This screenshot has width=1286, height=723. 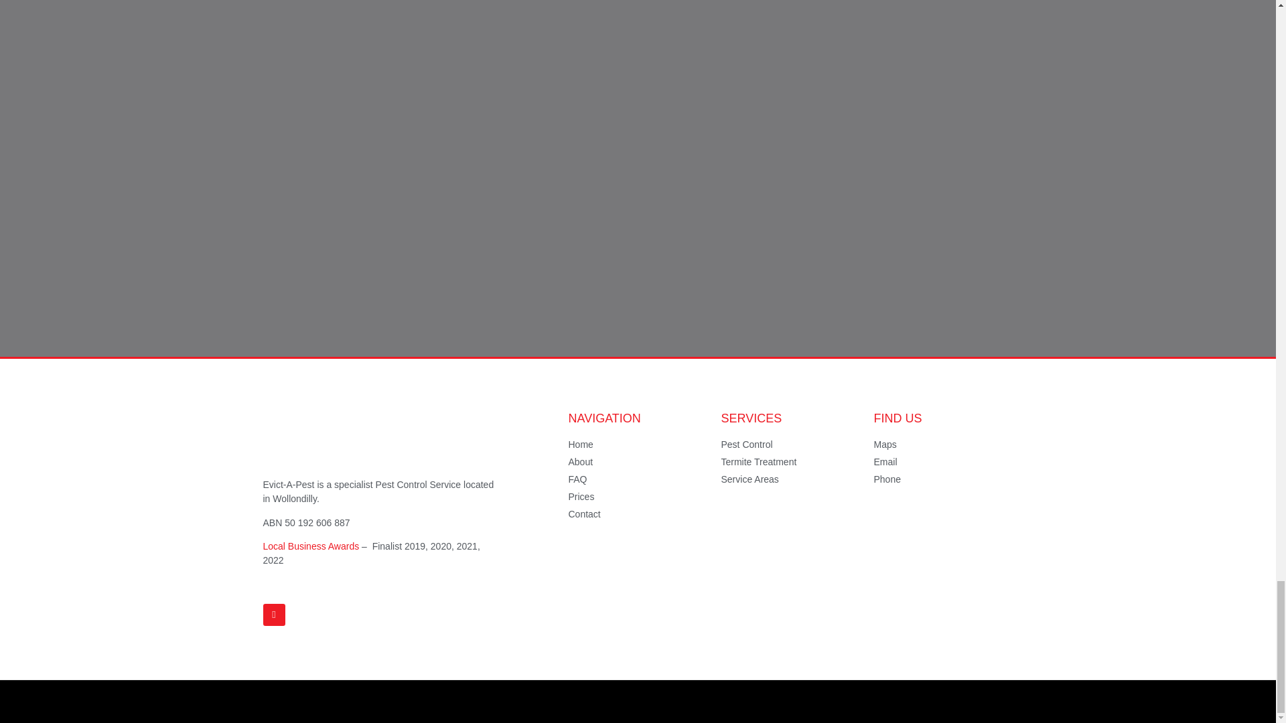 I want to click on FAQ, so click(x=638, y=479).